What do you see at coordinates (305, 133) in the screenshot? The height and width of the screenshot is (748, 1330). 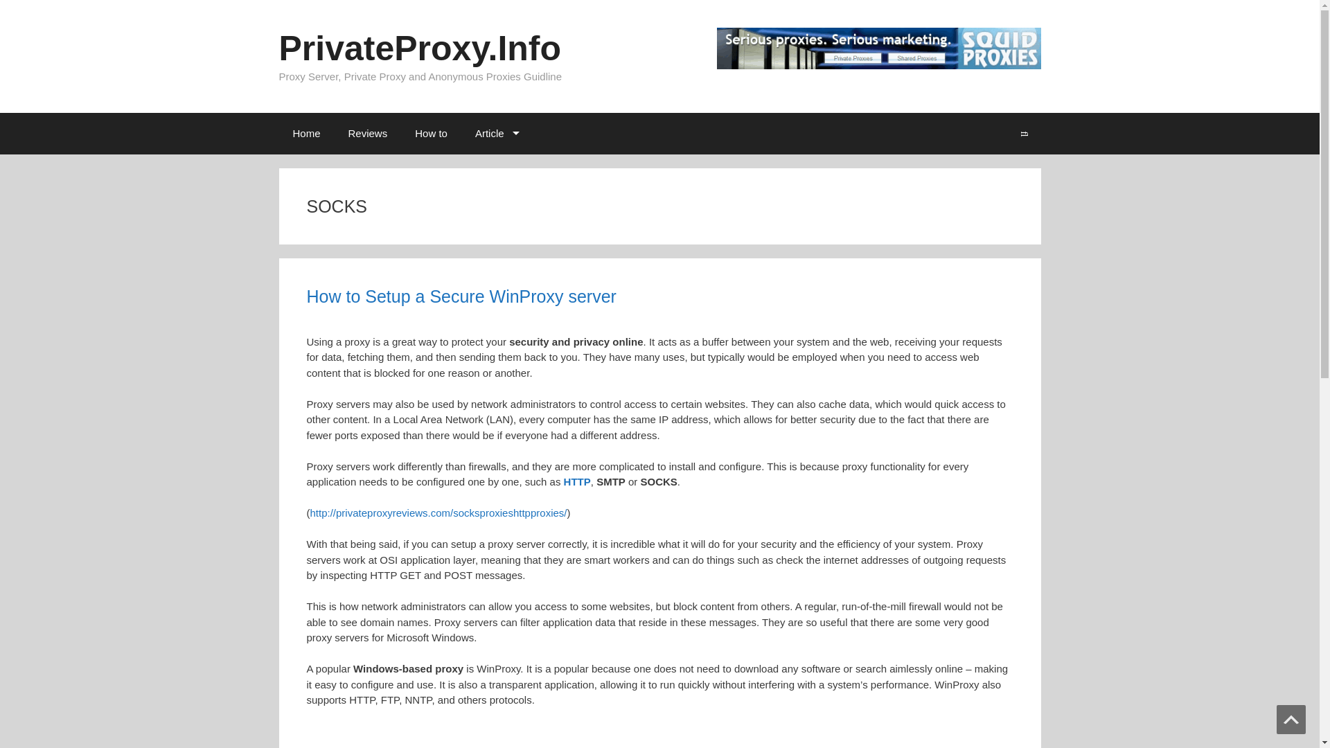 I see `Home` at bounding box center [305, 133].